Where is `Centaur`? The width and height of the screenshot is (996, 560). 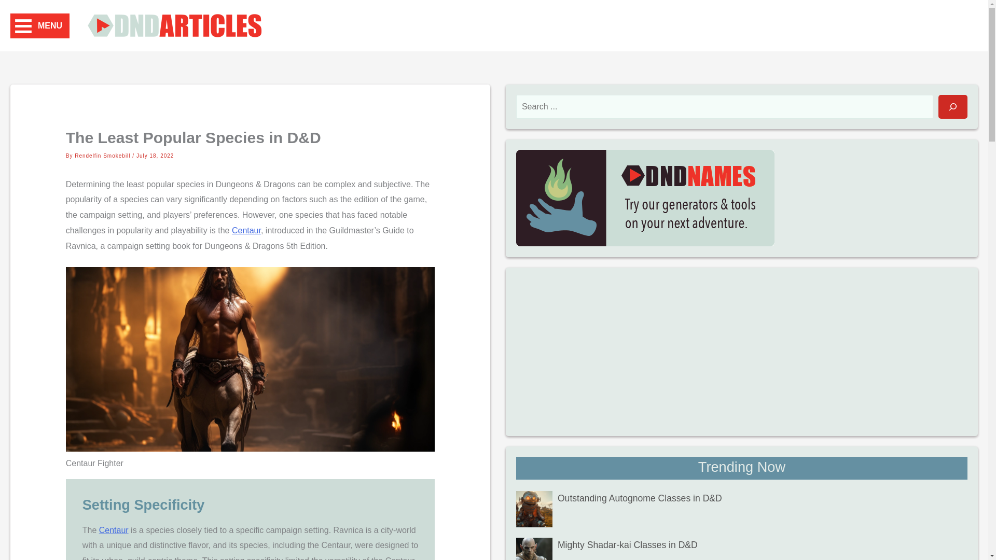
Centaur is located at coordinates (113, 530).